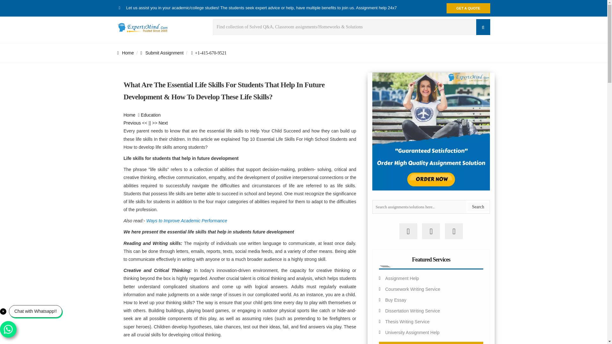 This screenshot has height=344, width=612. Describe the element at coordinates (126, 53) in the screenshot. I see `assignment help` at that location.